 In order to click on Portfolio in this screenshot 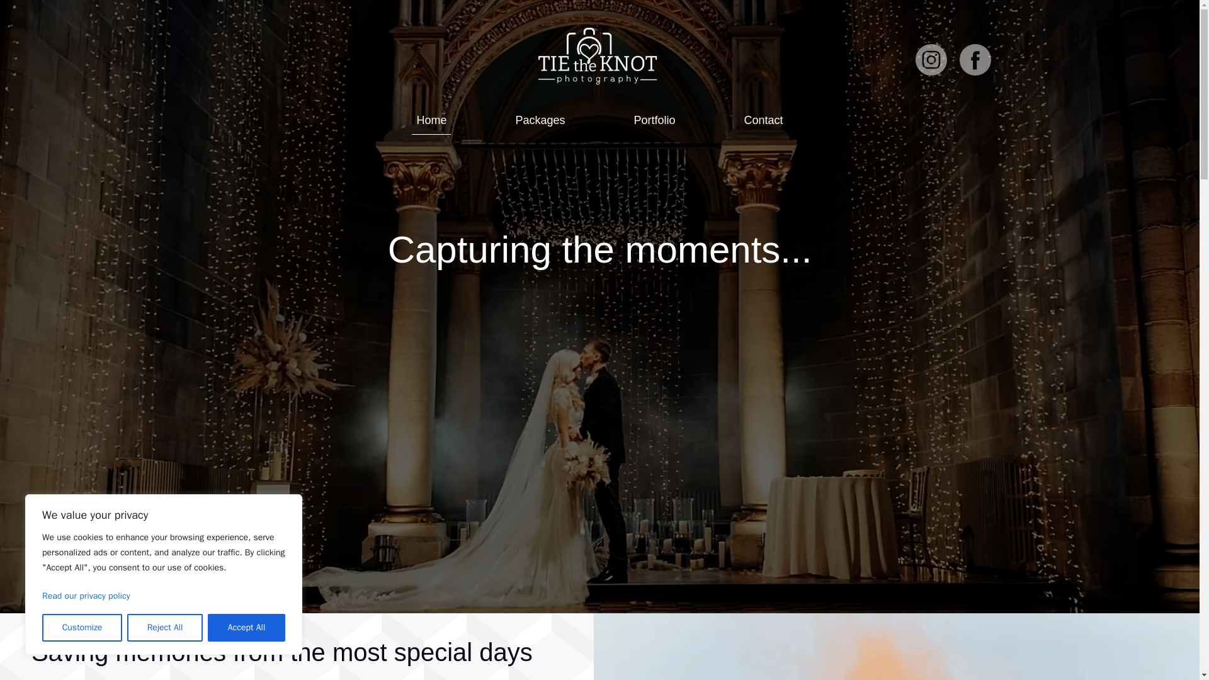, I will do `click(654, 120)`.